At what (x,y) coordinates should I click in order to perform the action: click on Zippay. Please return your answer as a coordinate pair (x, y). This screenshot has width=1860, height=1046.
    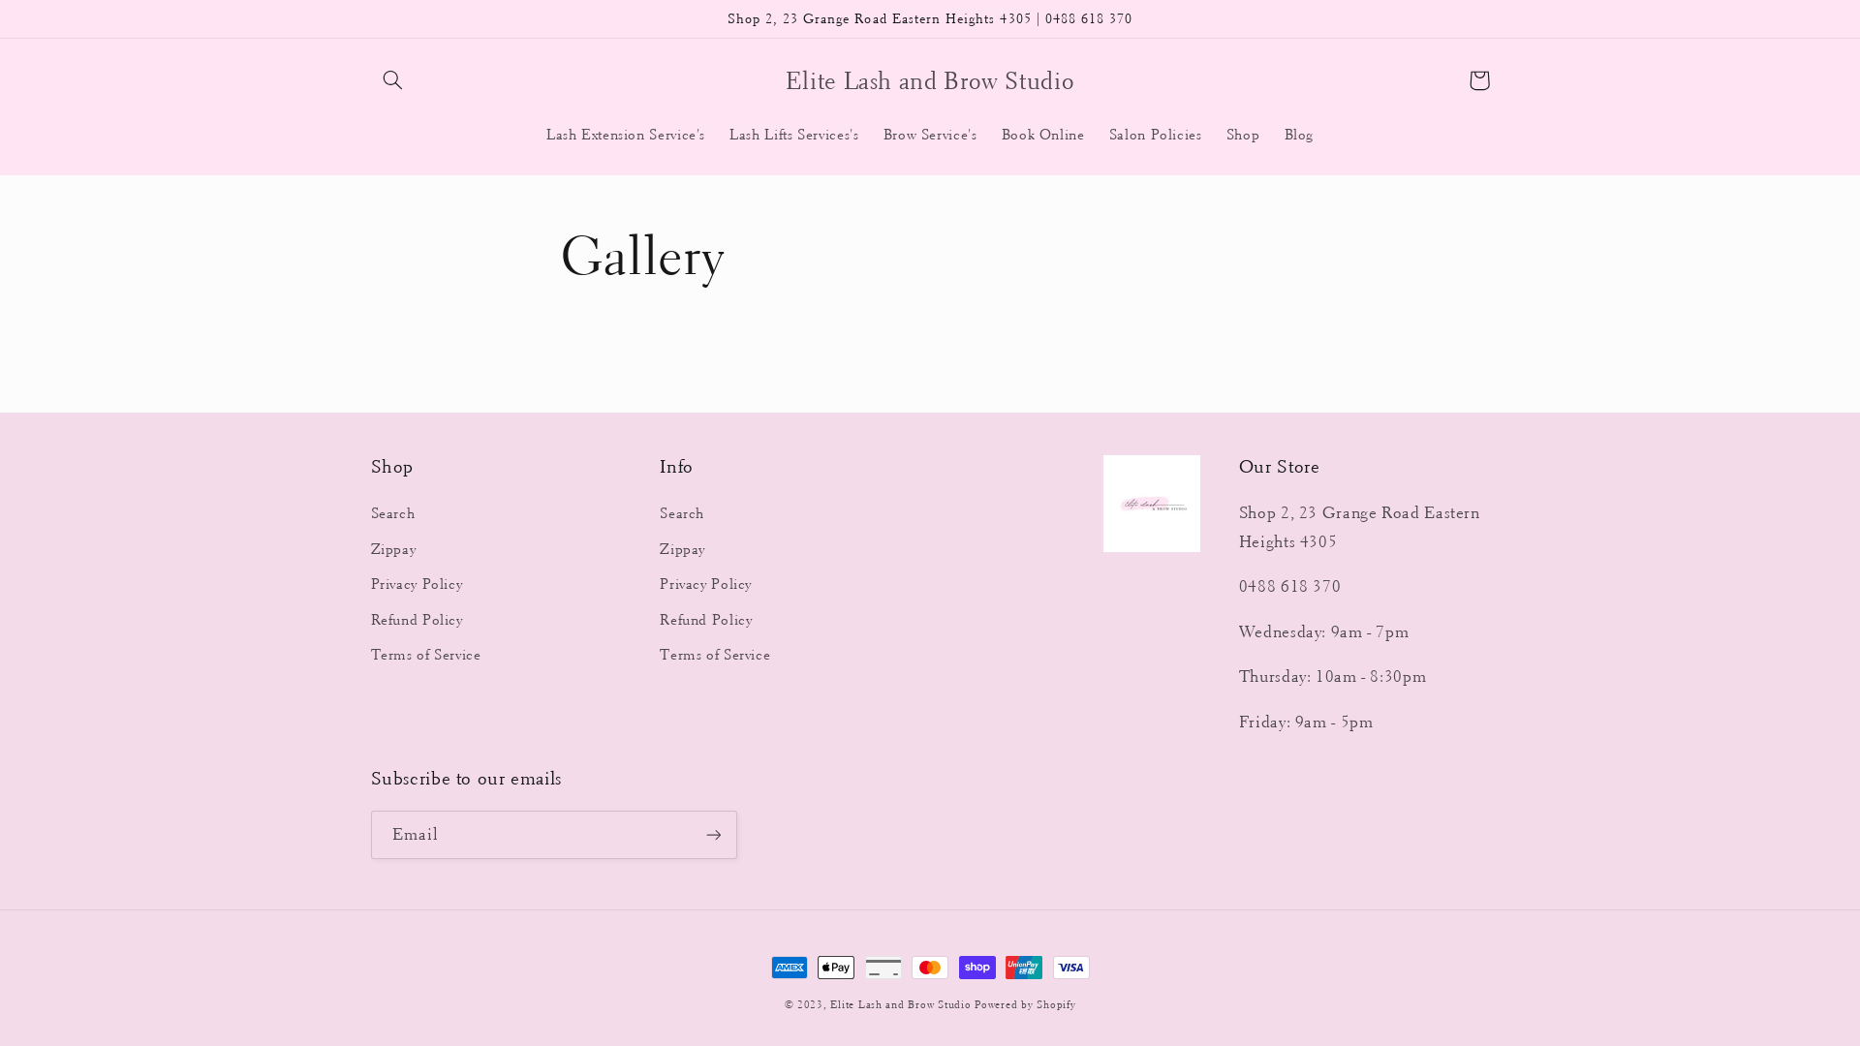
    Looking at the image, I should click on (682, 550).